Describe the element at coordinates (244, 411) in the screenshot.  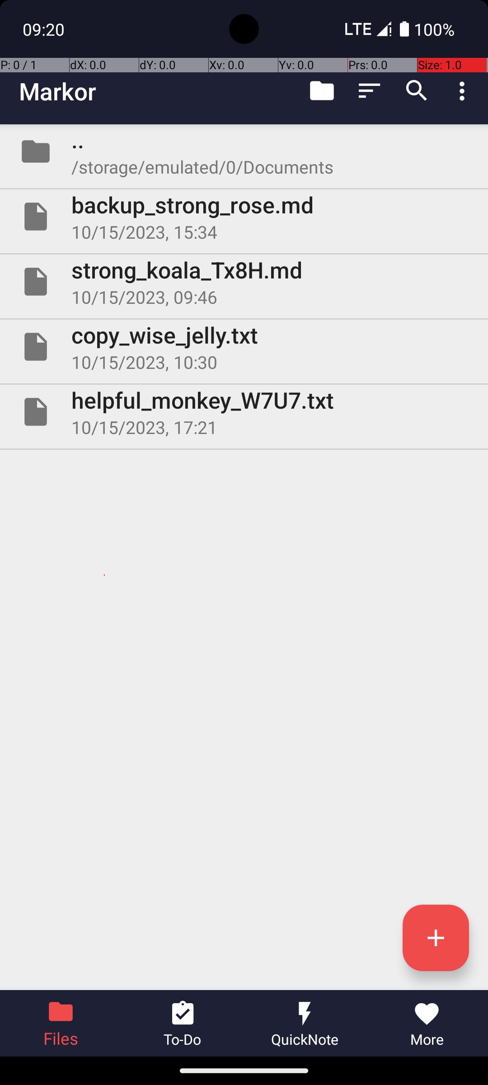
I see `File helpful_monkey_W7U7.txt ` at that location.